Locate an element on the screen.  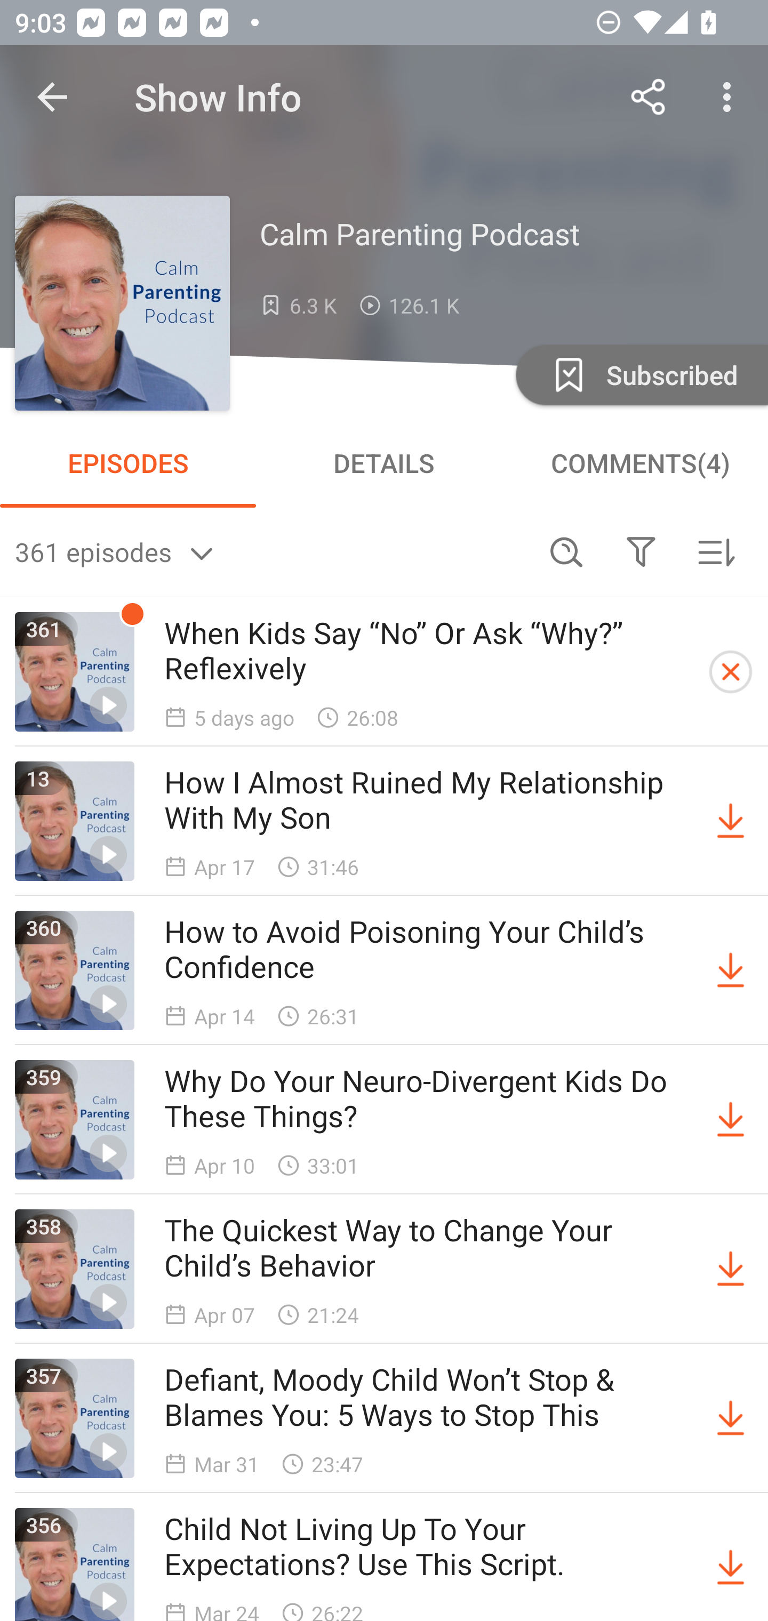
Cancel Downloading is located at coordinates (731, 672).